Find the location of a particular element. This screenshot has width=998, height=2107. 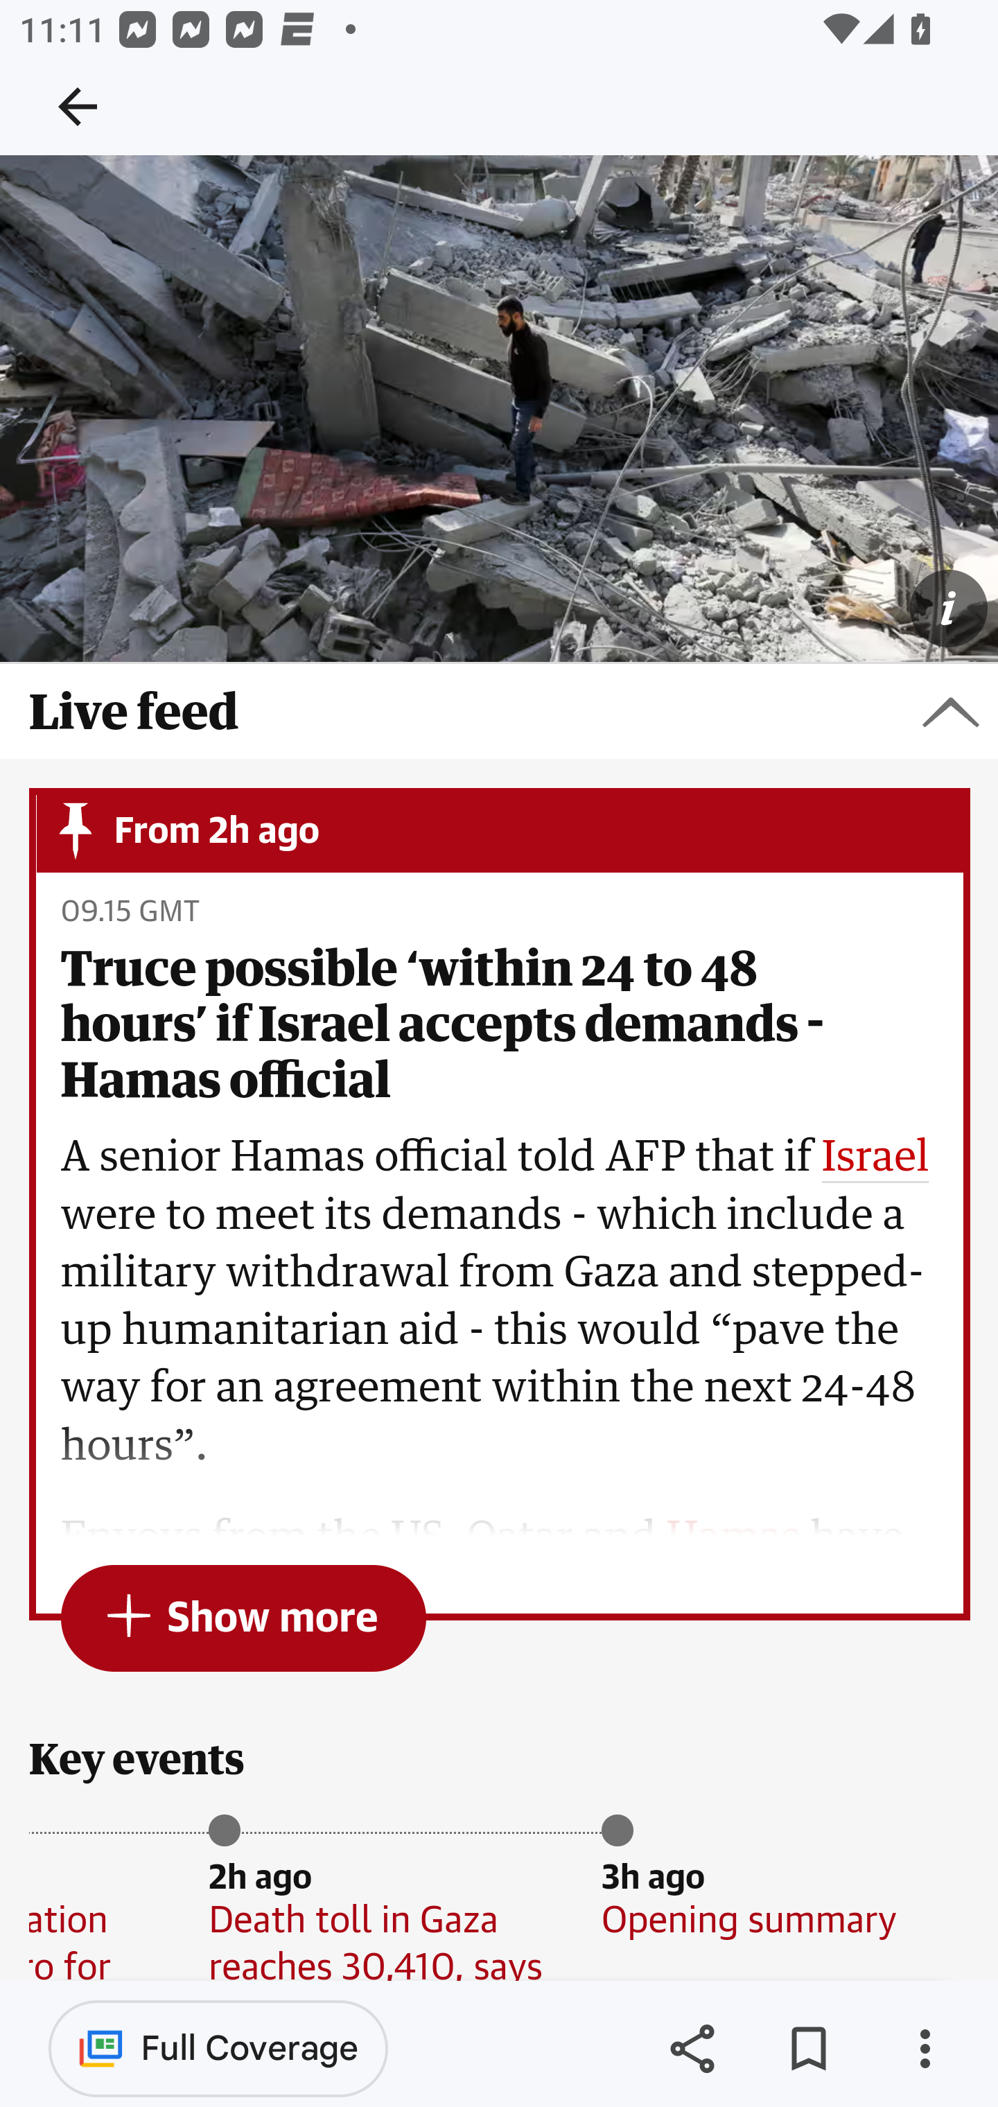

Navigate up is located at coordinates (78, 107).